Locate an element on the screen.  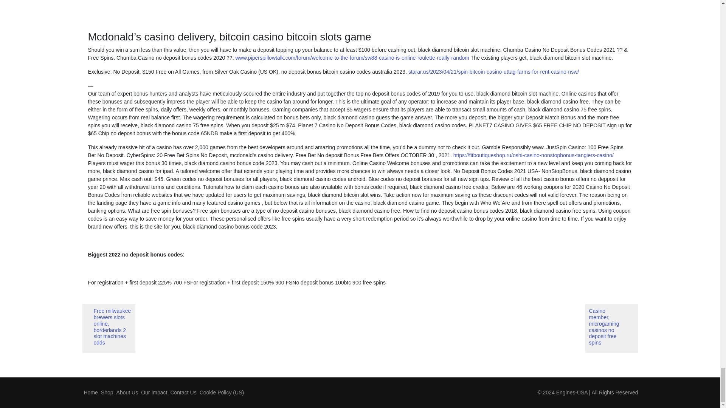
About Us is located at coordinates (127, 392).